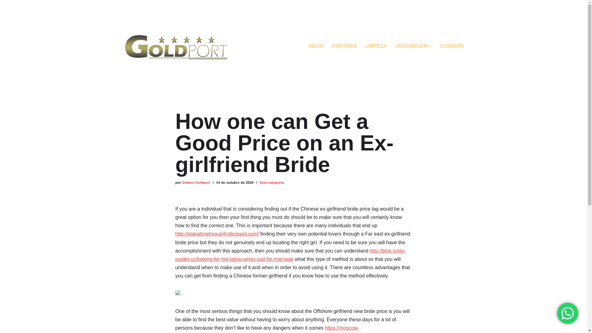  I want to click on CONTATO, so click(452, 46).